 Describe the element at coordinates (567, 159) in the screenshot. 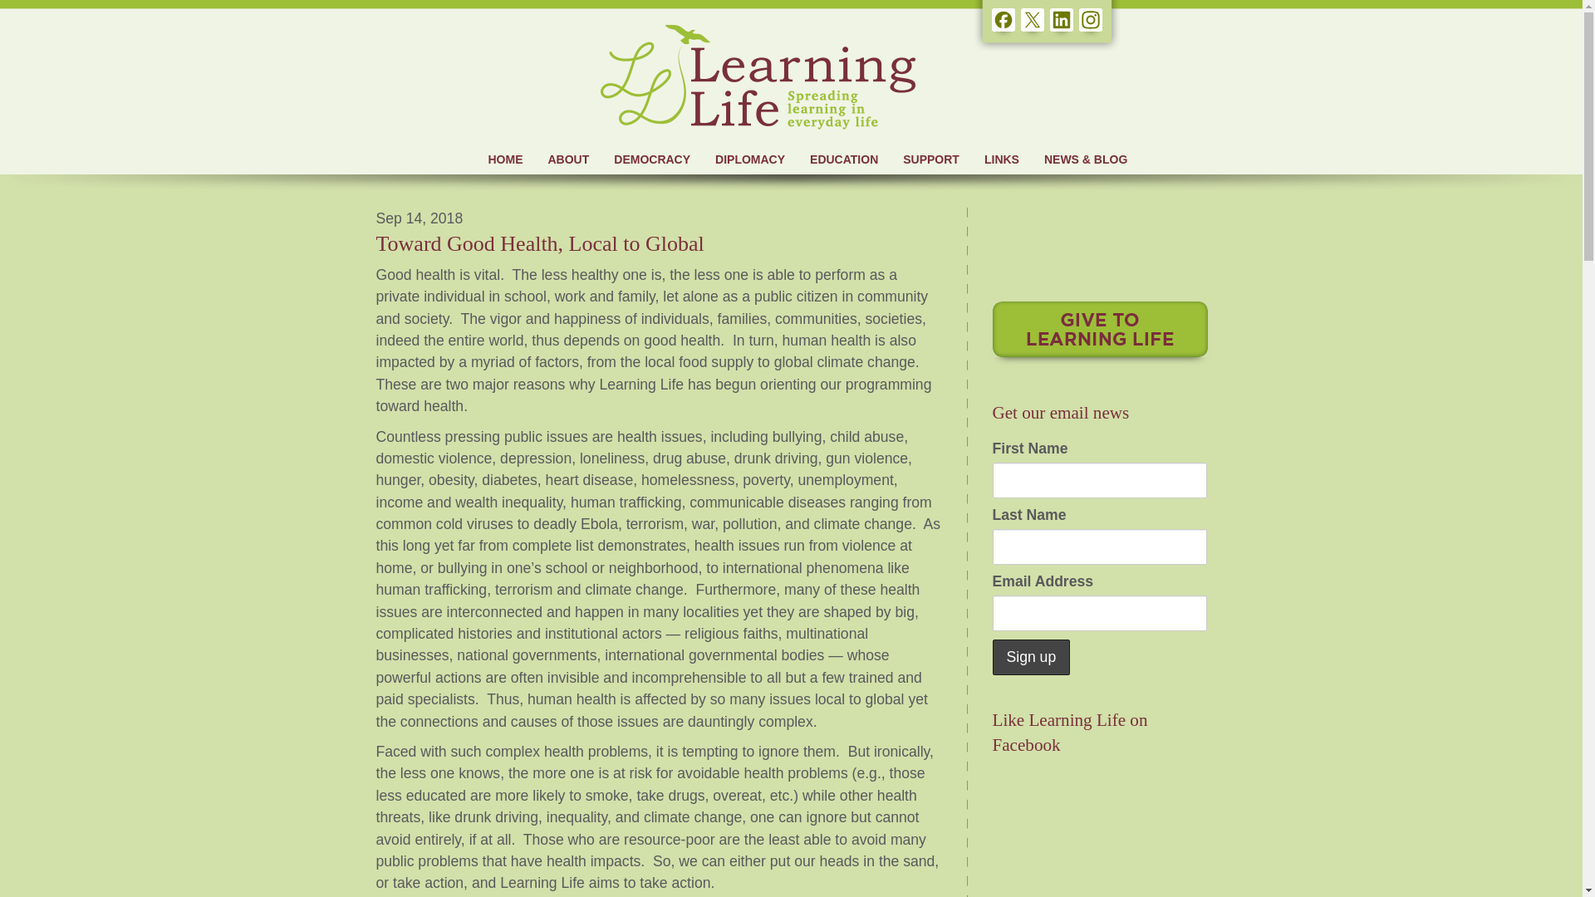

I see `ABOUT` at that location.